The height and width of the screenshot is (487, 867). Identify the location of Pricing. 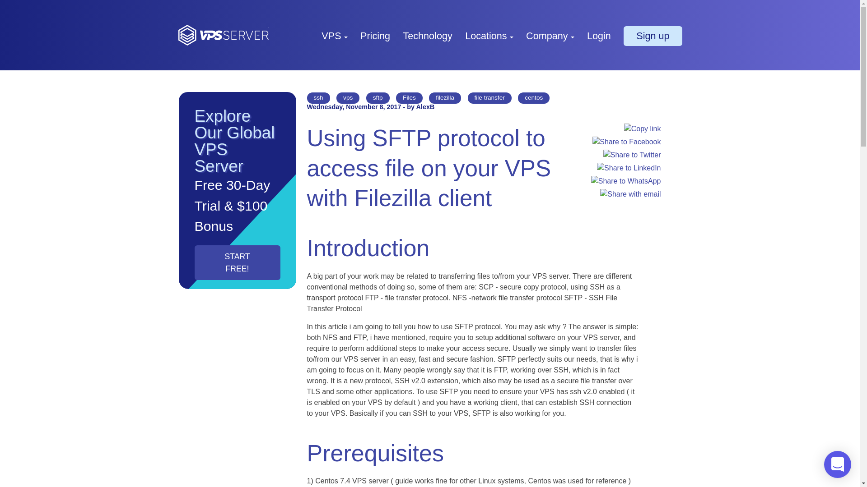
(375, 35).